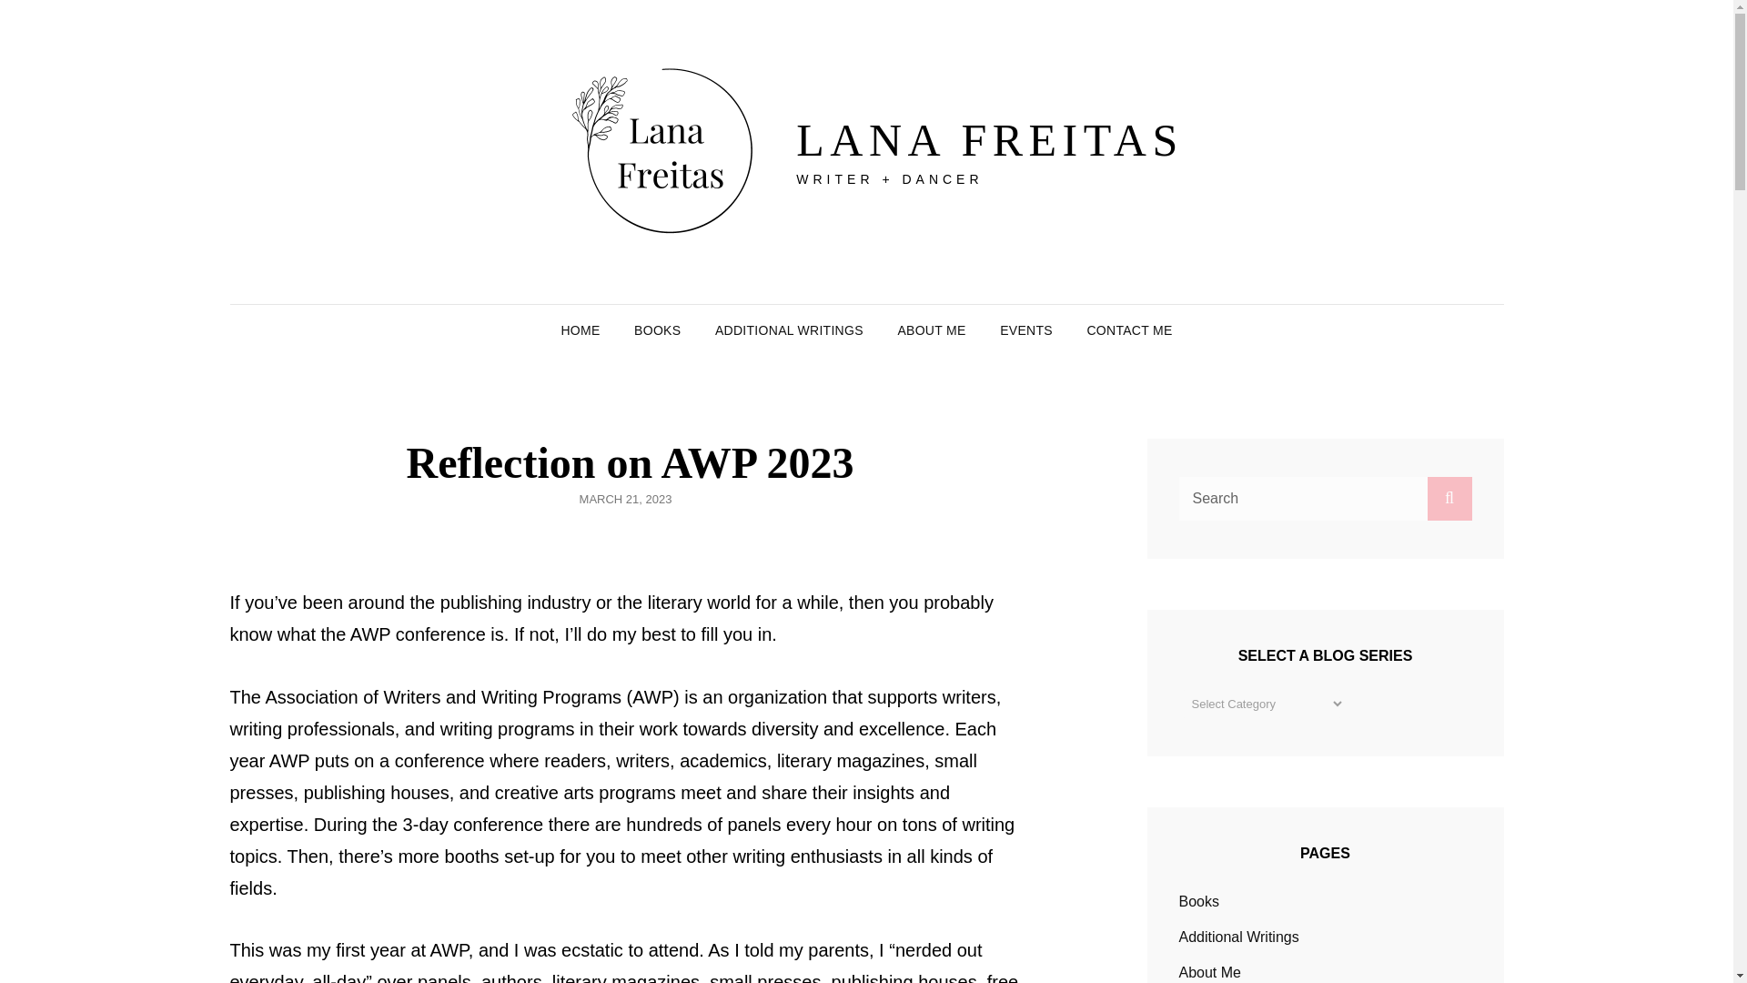  What do you see at coordinates (989, 140) in the screenshot?
I see `LANA FREITAS` at bounding box center [989, 140].